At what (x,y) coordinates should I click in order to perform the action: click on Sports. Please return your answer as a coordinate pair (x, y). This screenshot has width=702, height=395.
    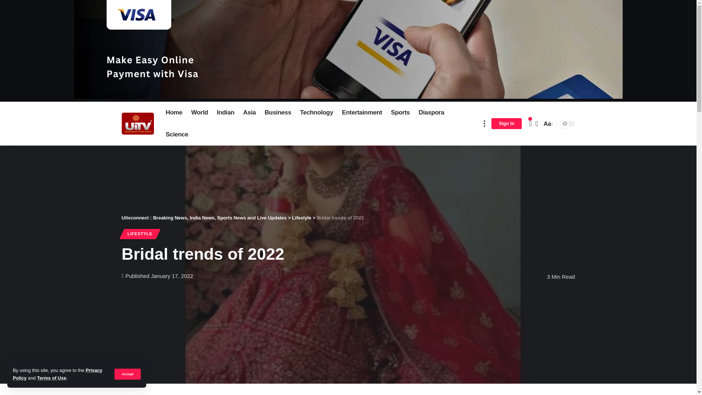
    Looking at the image, I should click on (400, 113).